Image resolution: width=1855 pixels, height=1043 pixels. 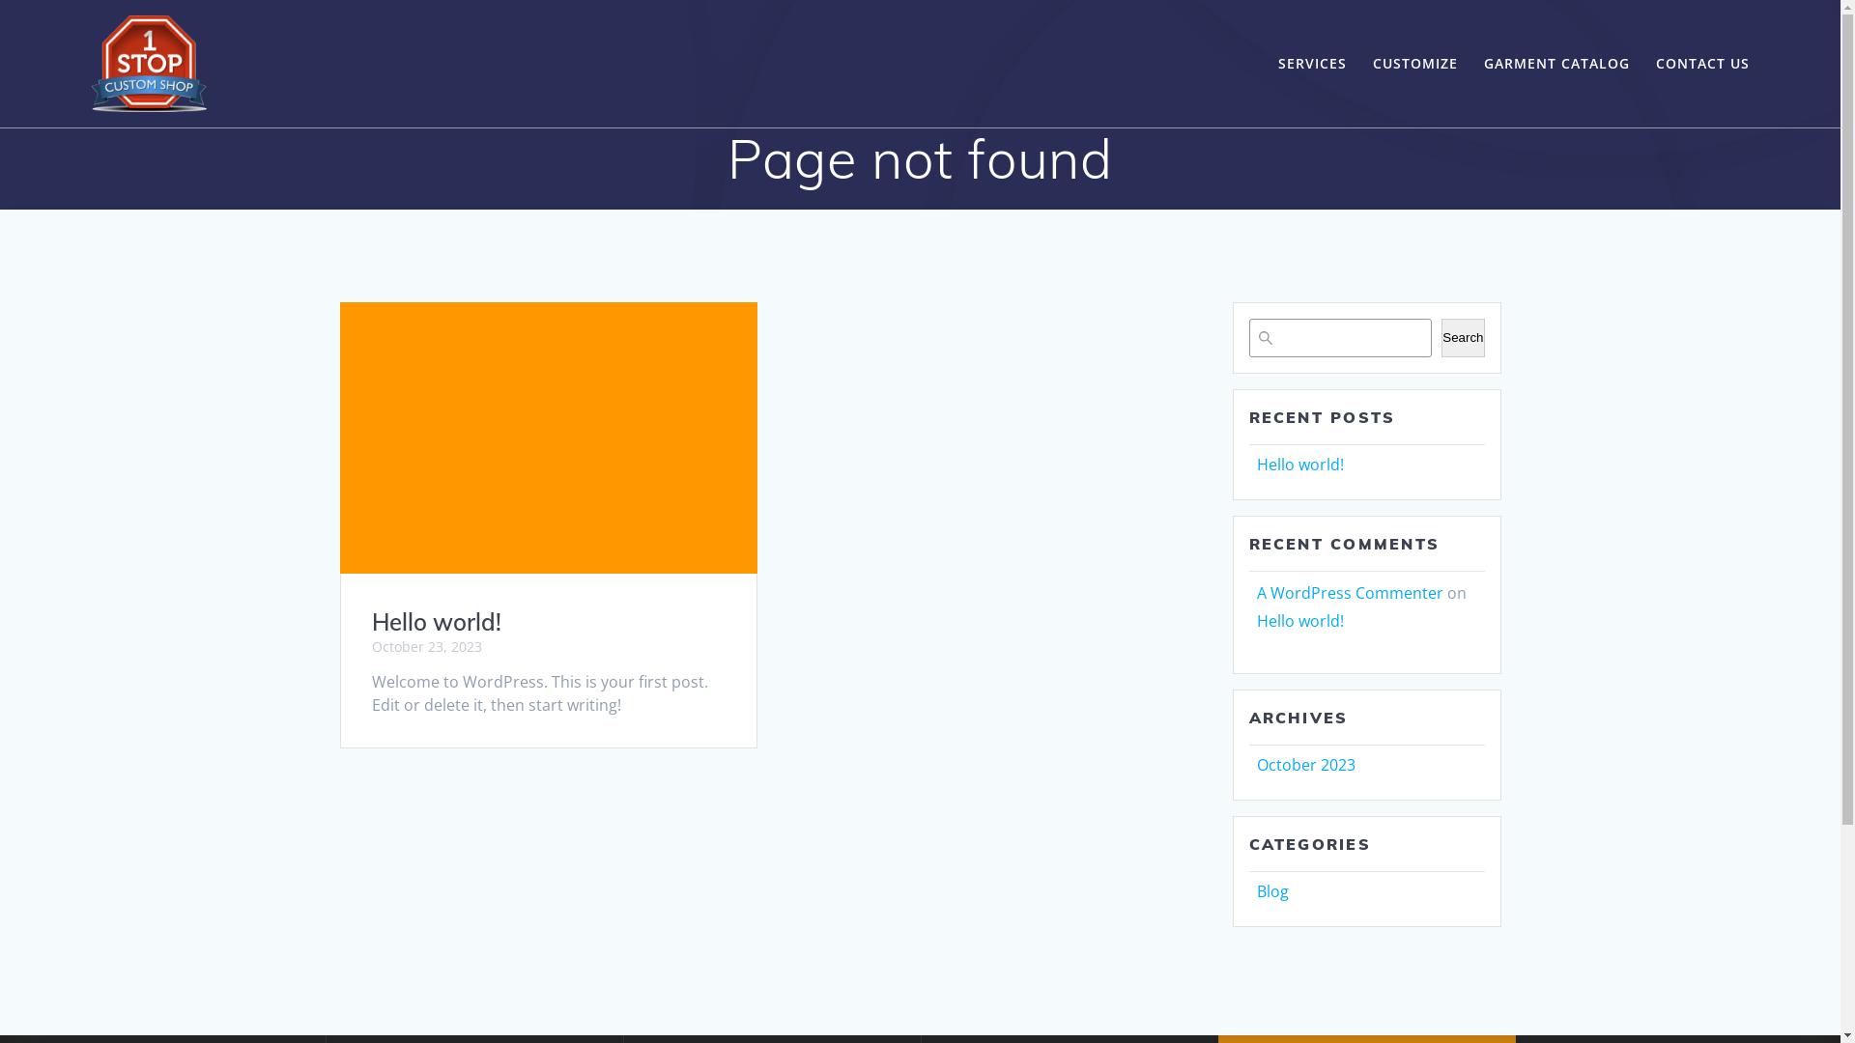 I want to click on Search, so click(x=1463, y=338).